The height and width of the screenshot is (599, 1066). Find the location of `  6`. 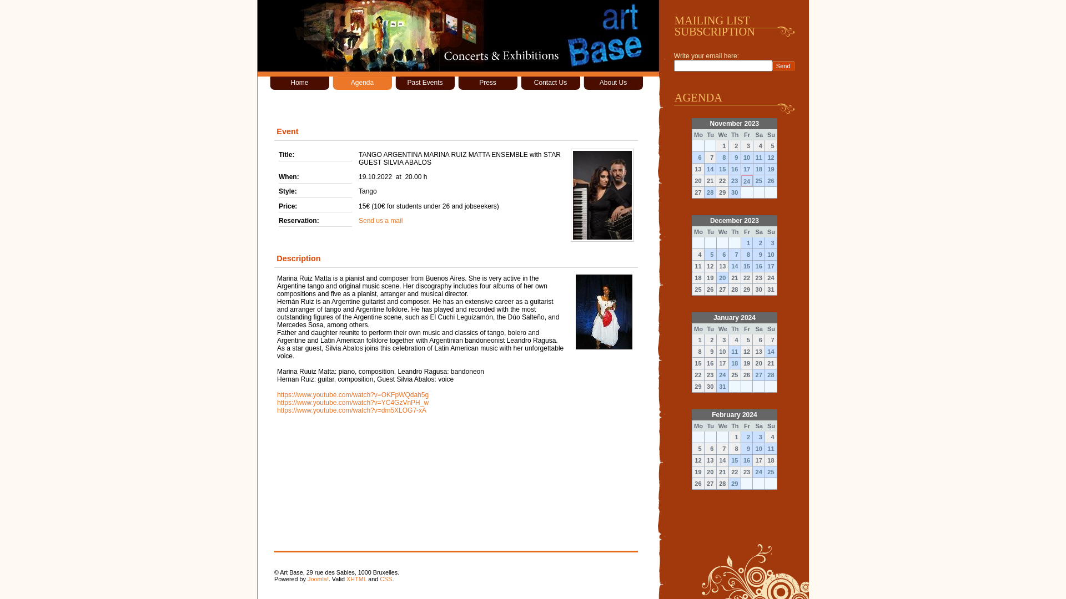

  6 is located at coordinates (723, 255).